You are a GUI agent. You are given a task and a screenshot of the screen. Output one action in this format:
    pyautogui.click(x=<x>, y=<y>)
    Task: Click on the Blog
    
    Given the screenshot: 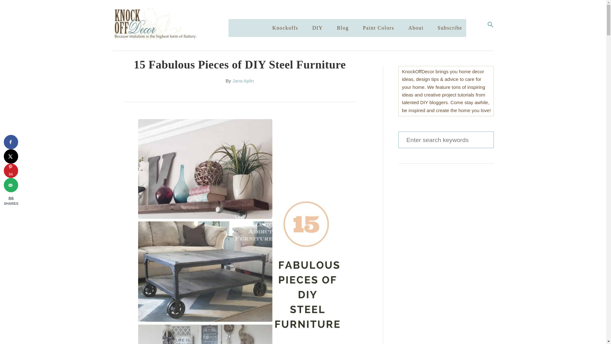 What is the action you would take?
    pyautogui.click(x=343, y=28)
    